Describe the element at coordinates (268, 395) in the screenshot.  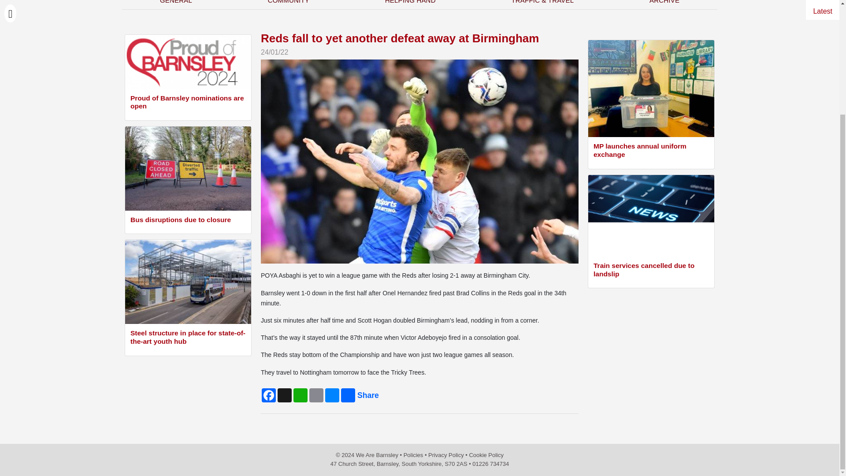
I see `Facebook` at that location.